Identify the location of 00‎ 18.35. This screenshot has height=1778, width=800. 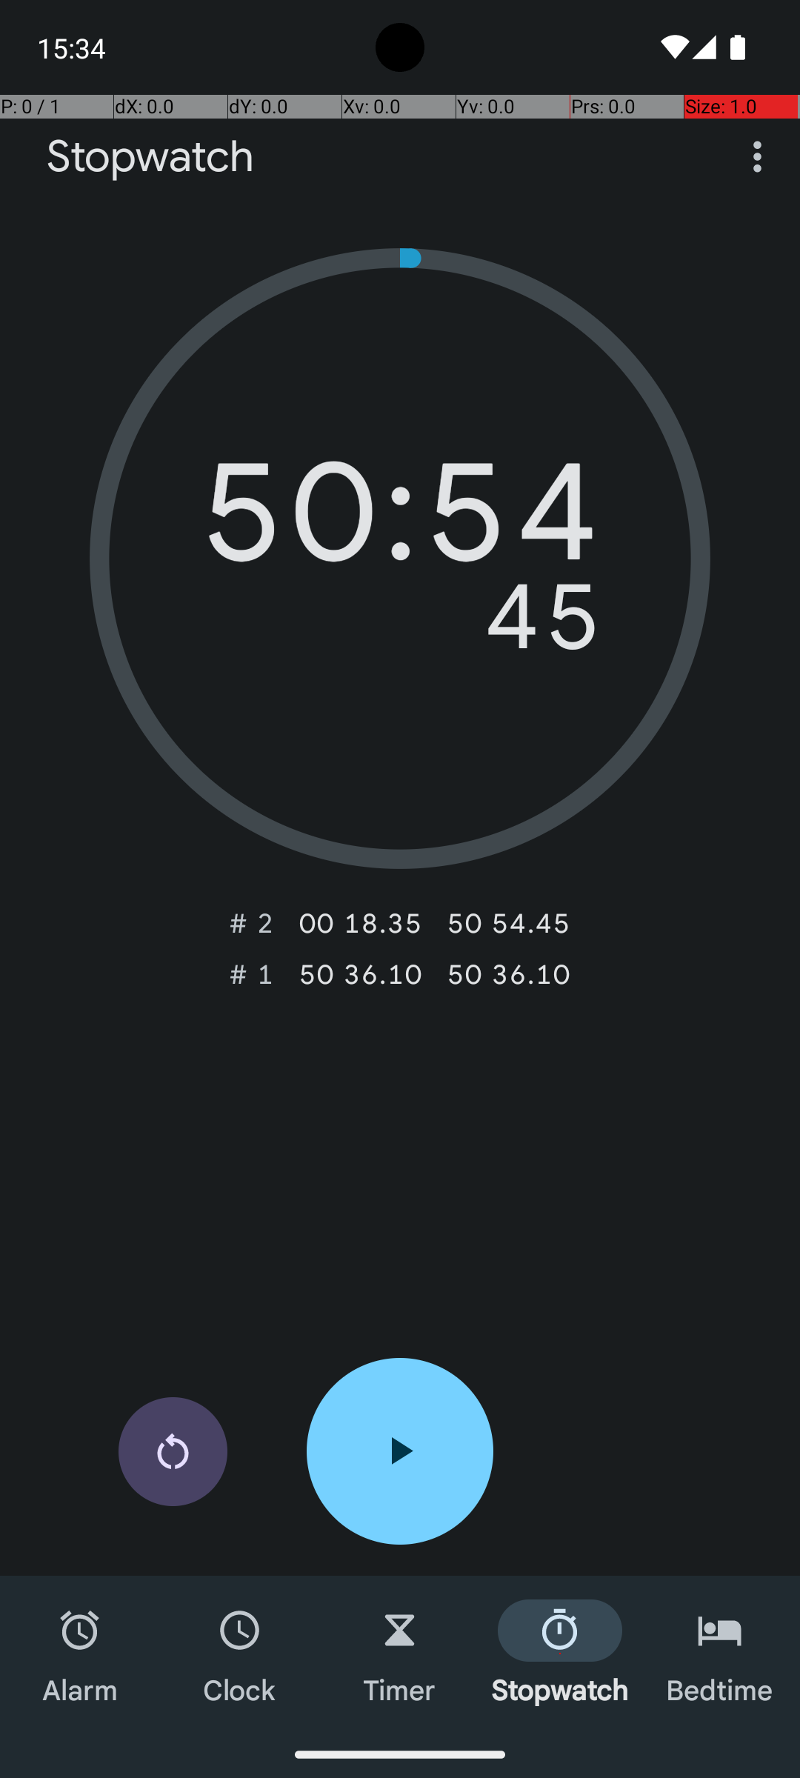
(360, 923).